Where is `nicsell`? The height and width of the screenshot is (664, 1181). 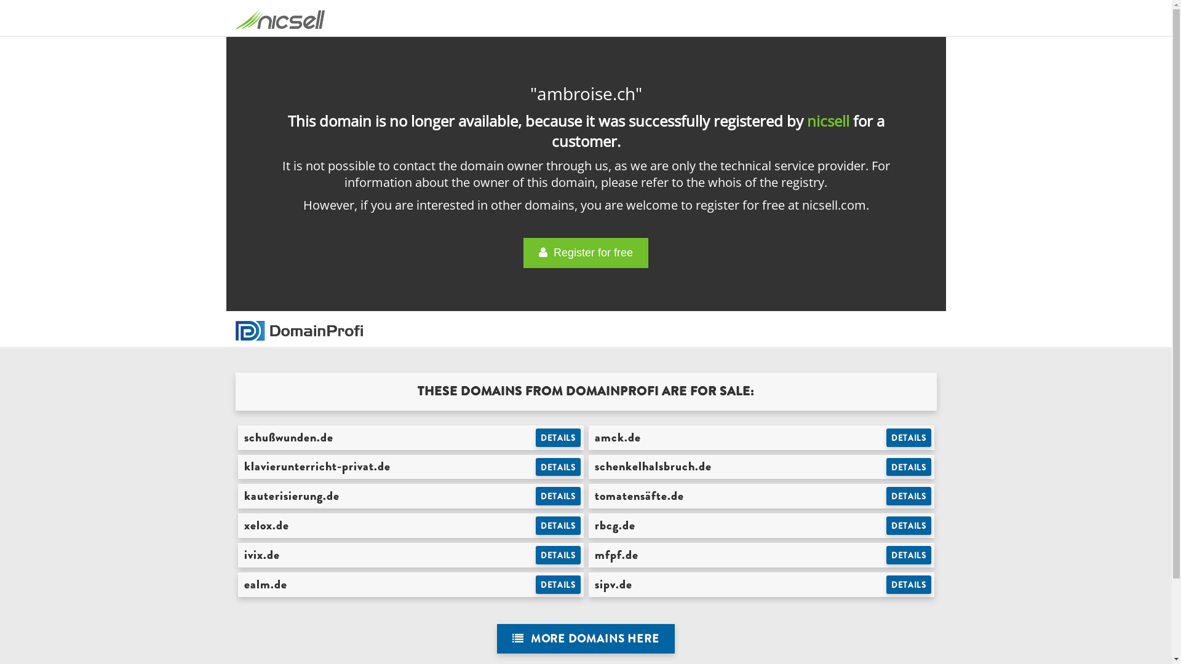
nicsell is located at coordinates (828, 121).